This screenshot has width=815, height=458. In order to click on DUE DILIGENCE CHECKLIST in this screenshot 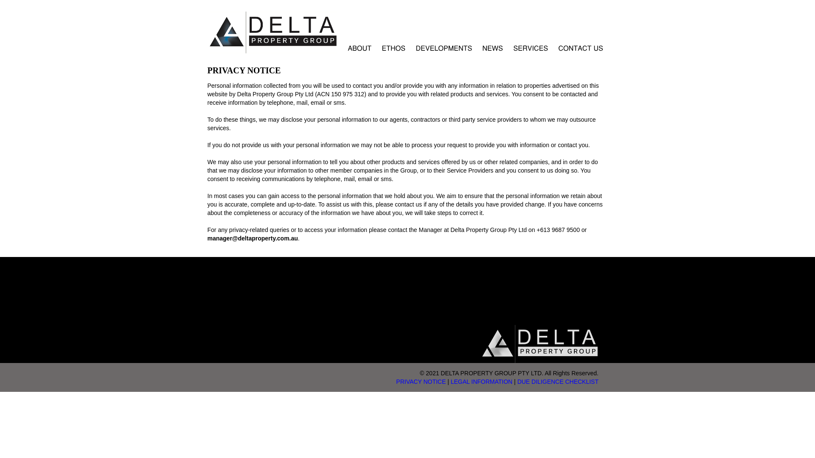, I will do `click(558, 382)`.